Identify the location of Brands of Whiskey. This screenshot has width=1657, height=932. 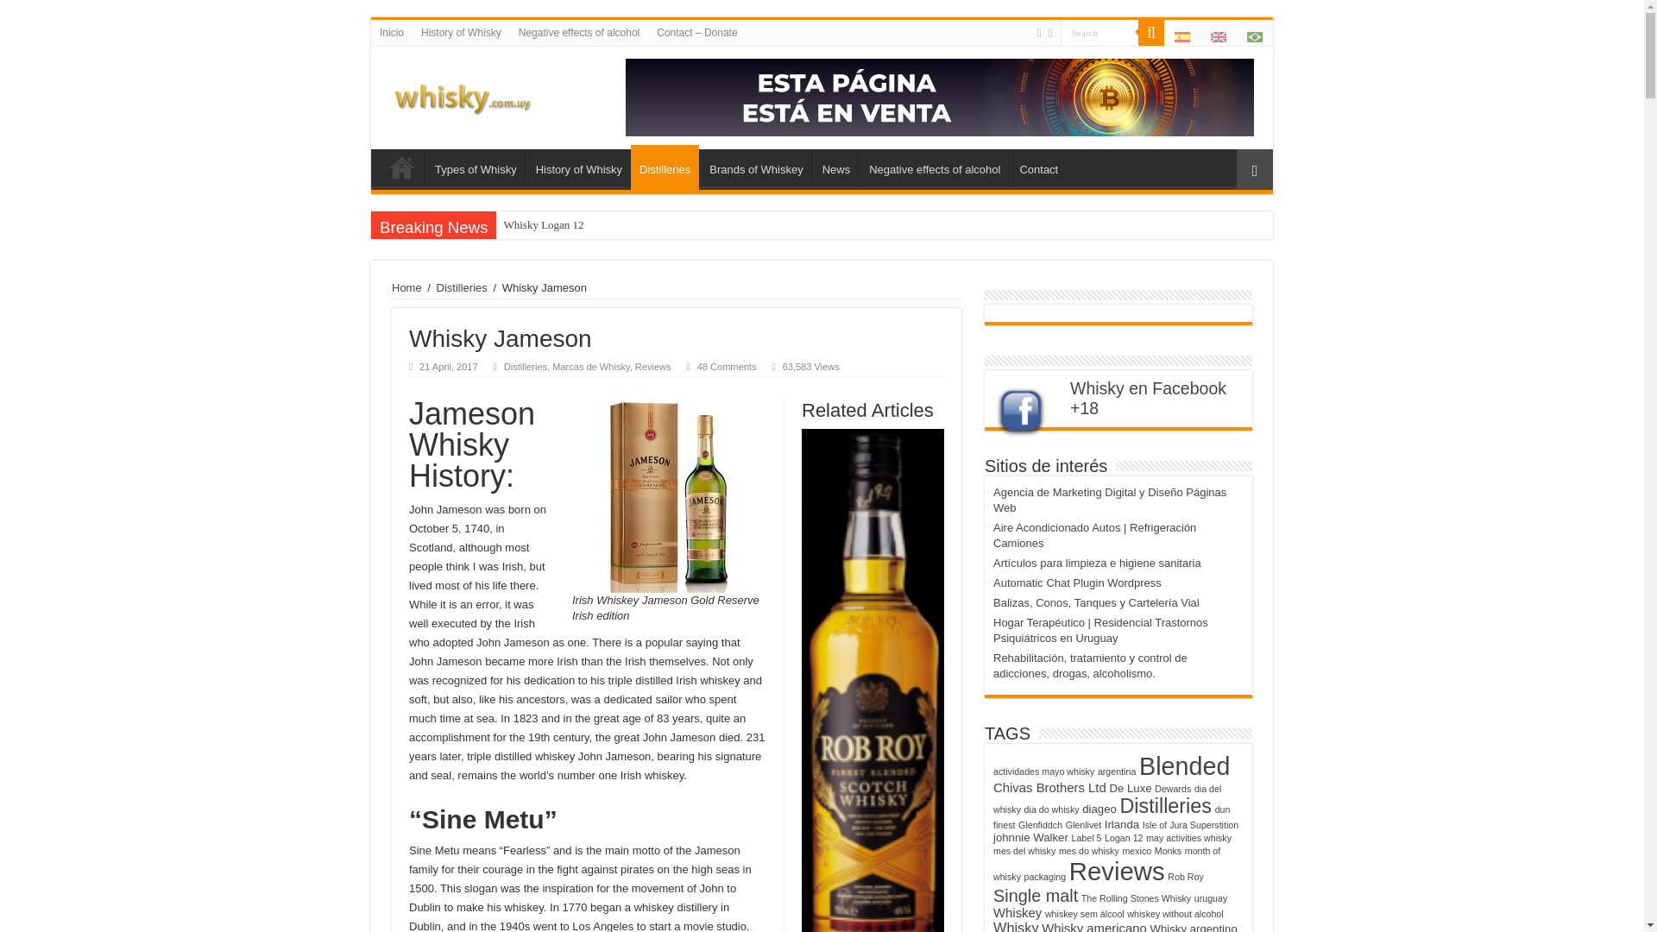
(755, 167).